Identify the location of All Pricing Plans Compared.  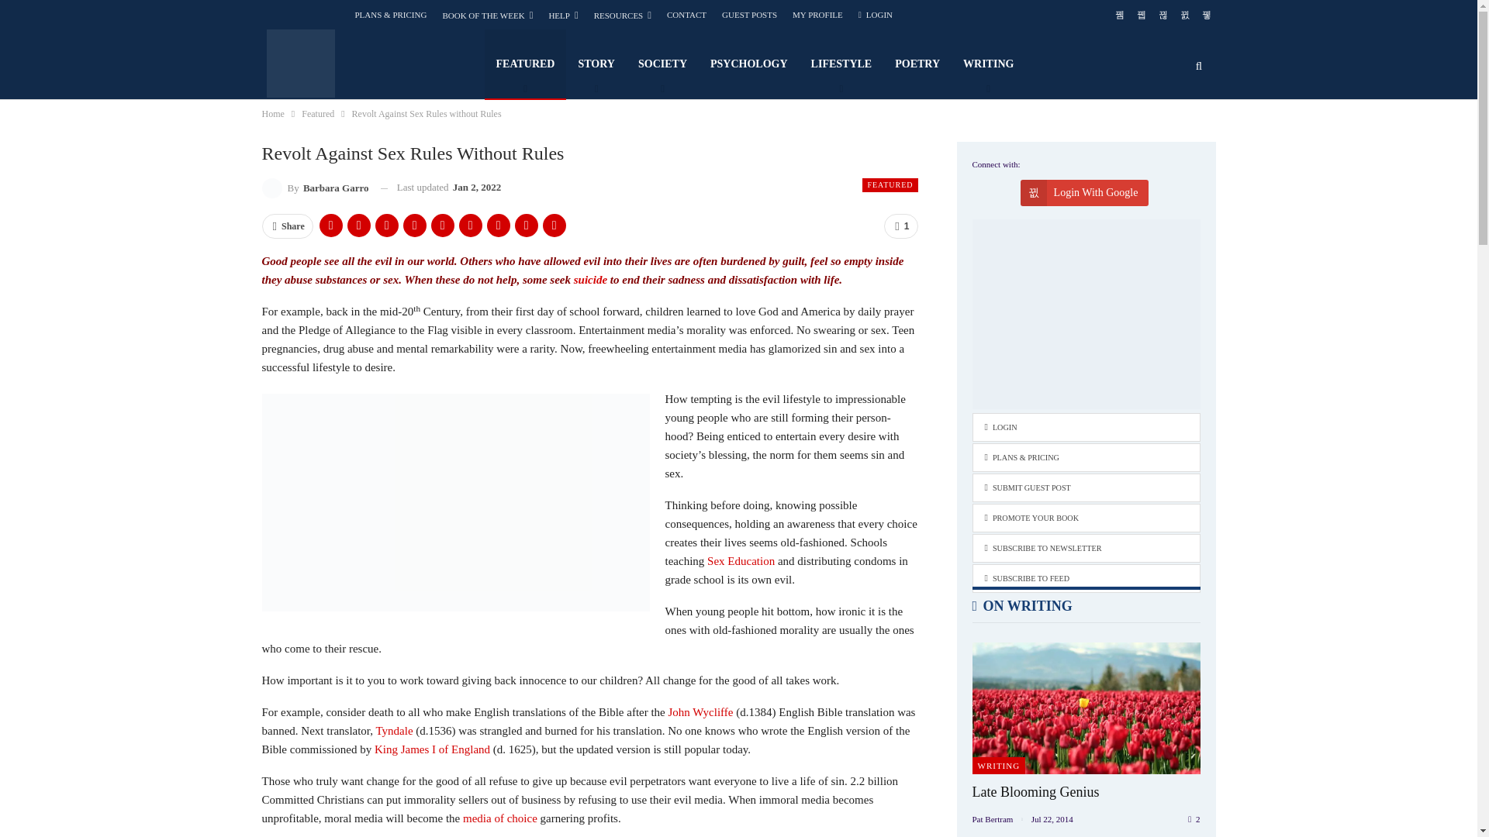
(391, 14).